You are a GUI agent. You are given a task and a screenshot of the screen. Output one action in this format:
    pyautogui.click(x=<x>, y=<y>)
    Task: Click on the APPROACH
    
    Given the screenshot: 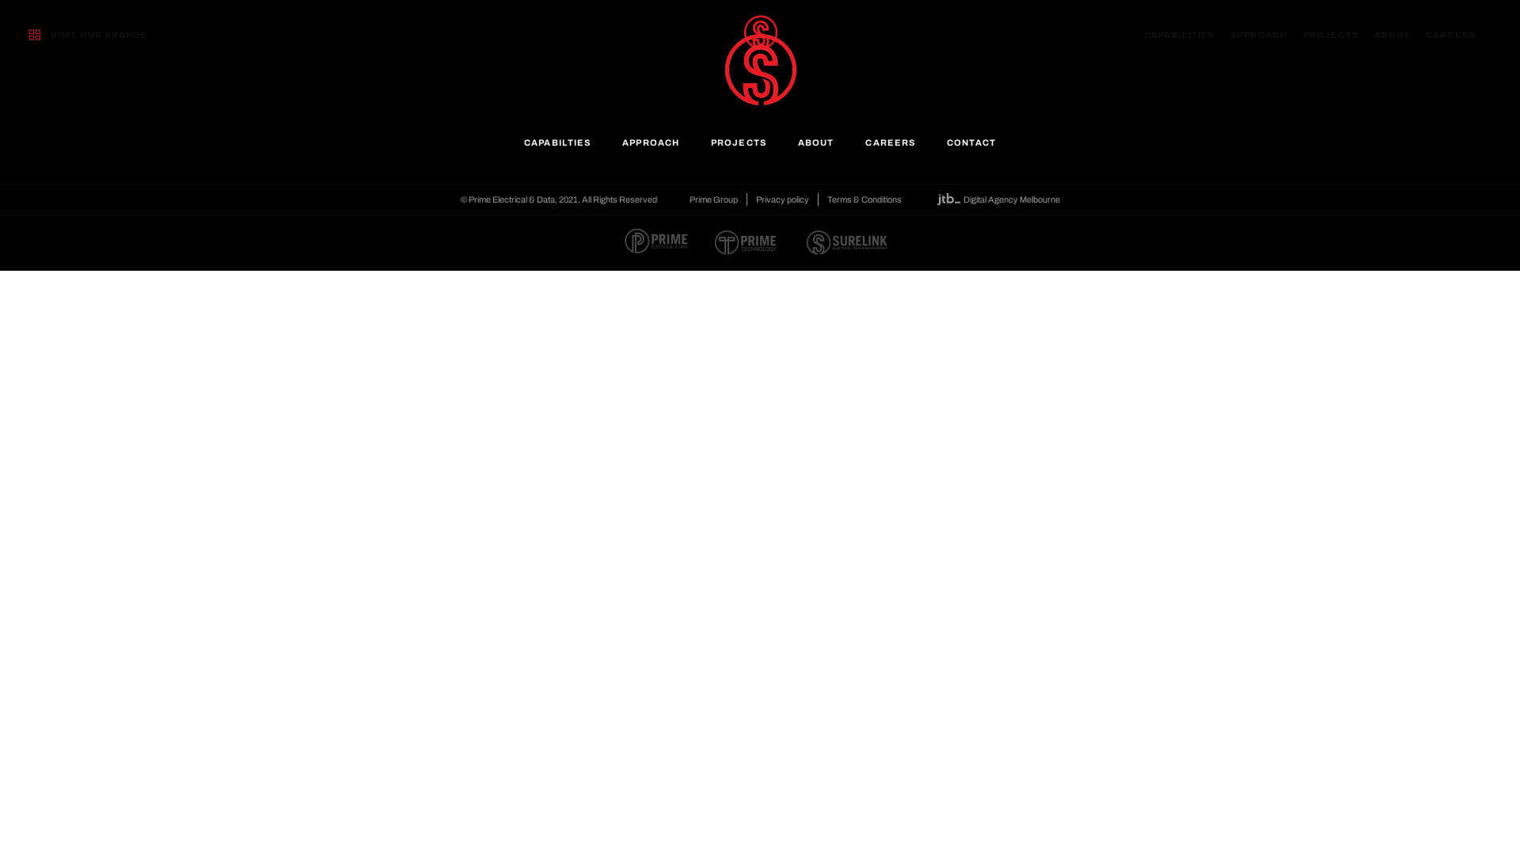 What is the action you would take?
    pyautogui.click(x=651, y=154)
    